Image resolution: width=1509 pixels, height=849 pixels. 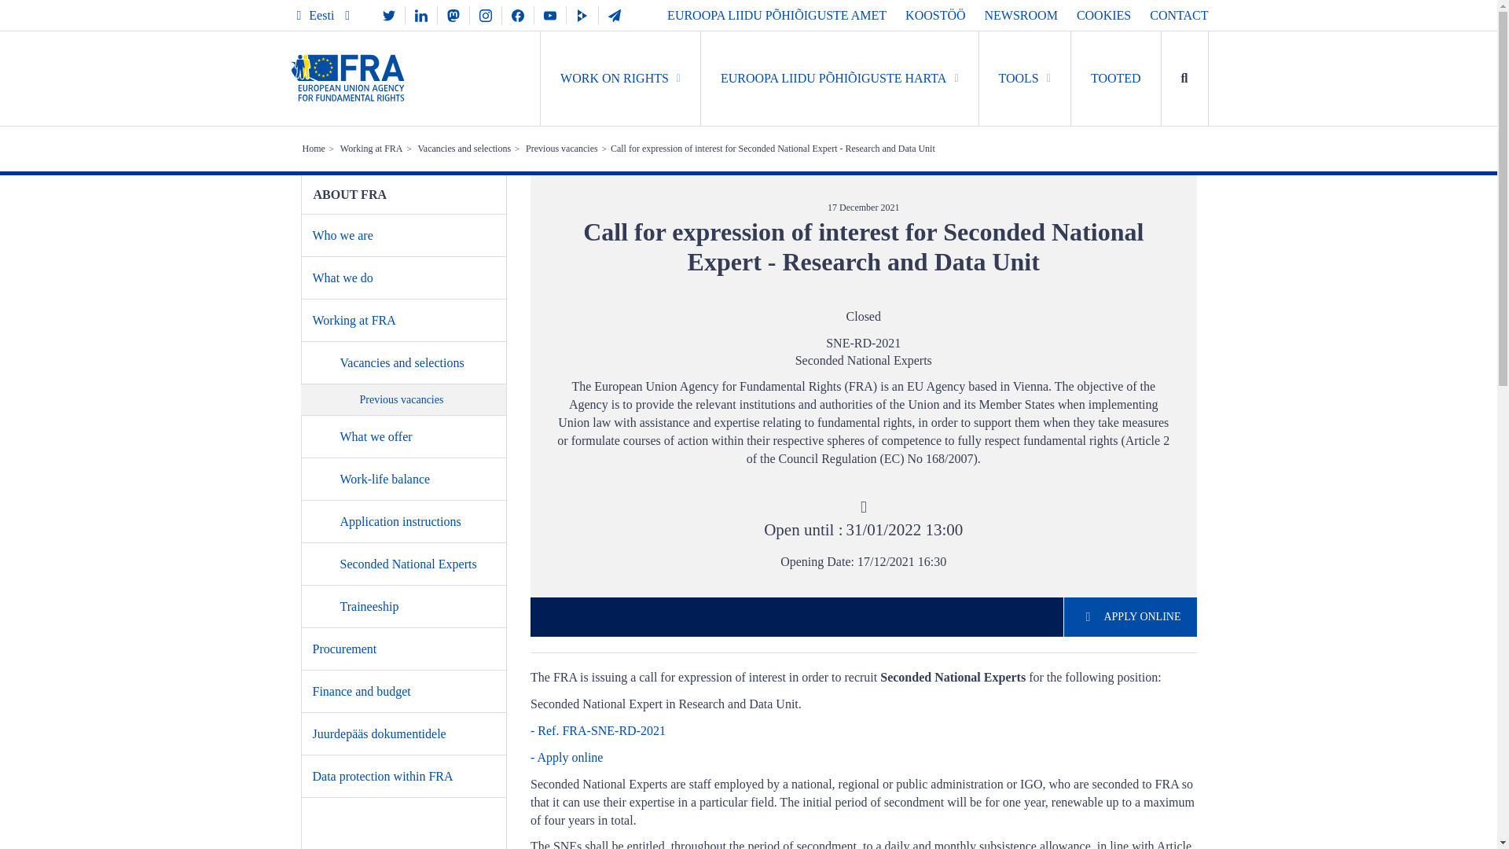 I want to click on NEWSROOM, so click(x=1021, y=15).